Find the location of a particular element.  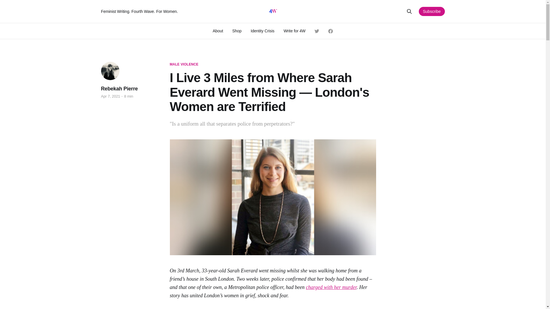

charged with her murder is located at coordinates (331, 287).